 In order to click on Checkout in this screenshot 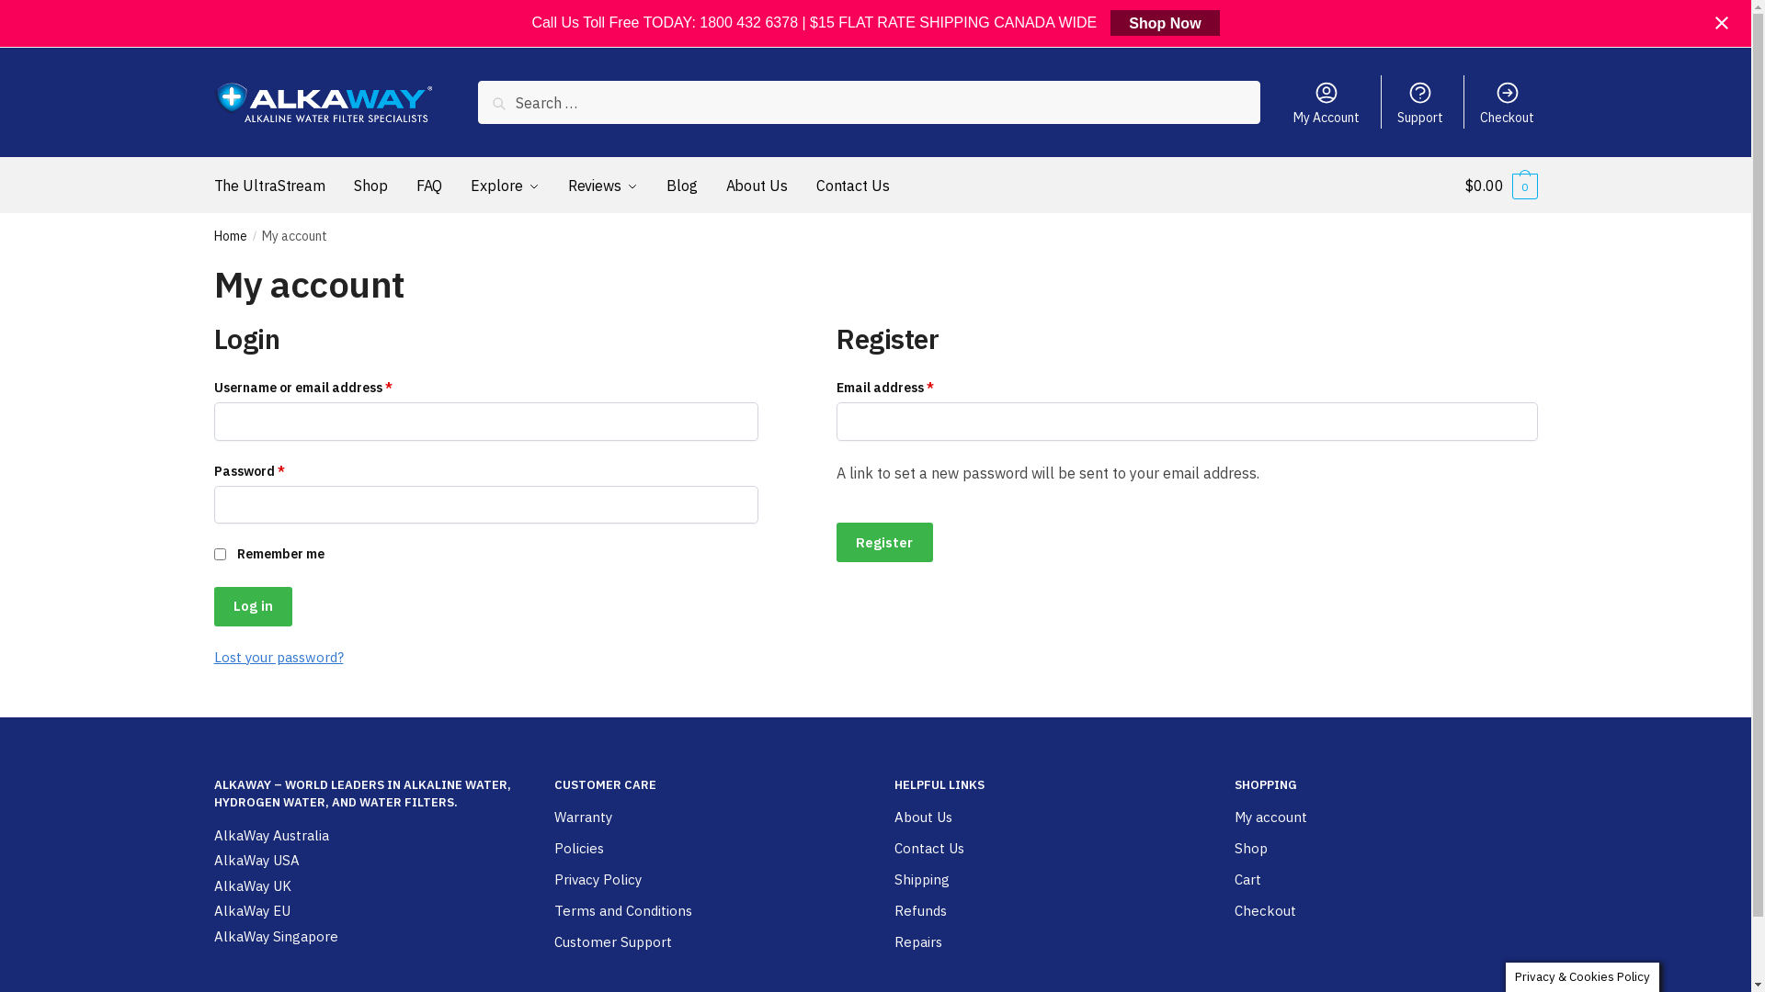, I will do `click(1265, 911)`.